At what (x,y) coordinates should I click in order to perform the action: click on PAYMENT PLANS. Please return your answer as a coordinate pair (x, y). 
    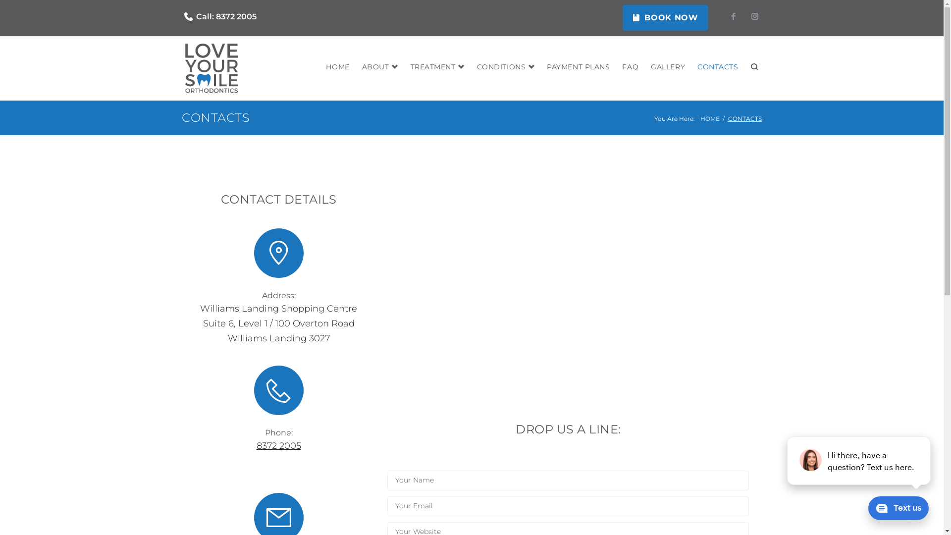
    Looking at the image, I should click on (579, 67).